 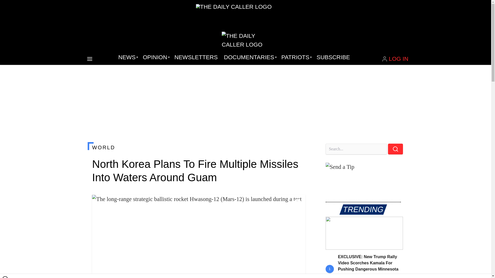 I want to click on DOCUMENTARIES, so click(x=250, y=57).